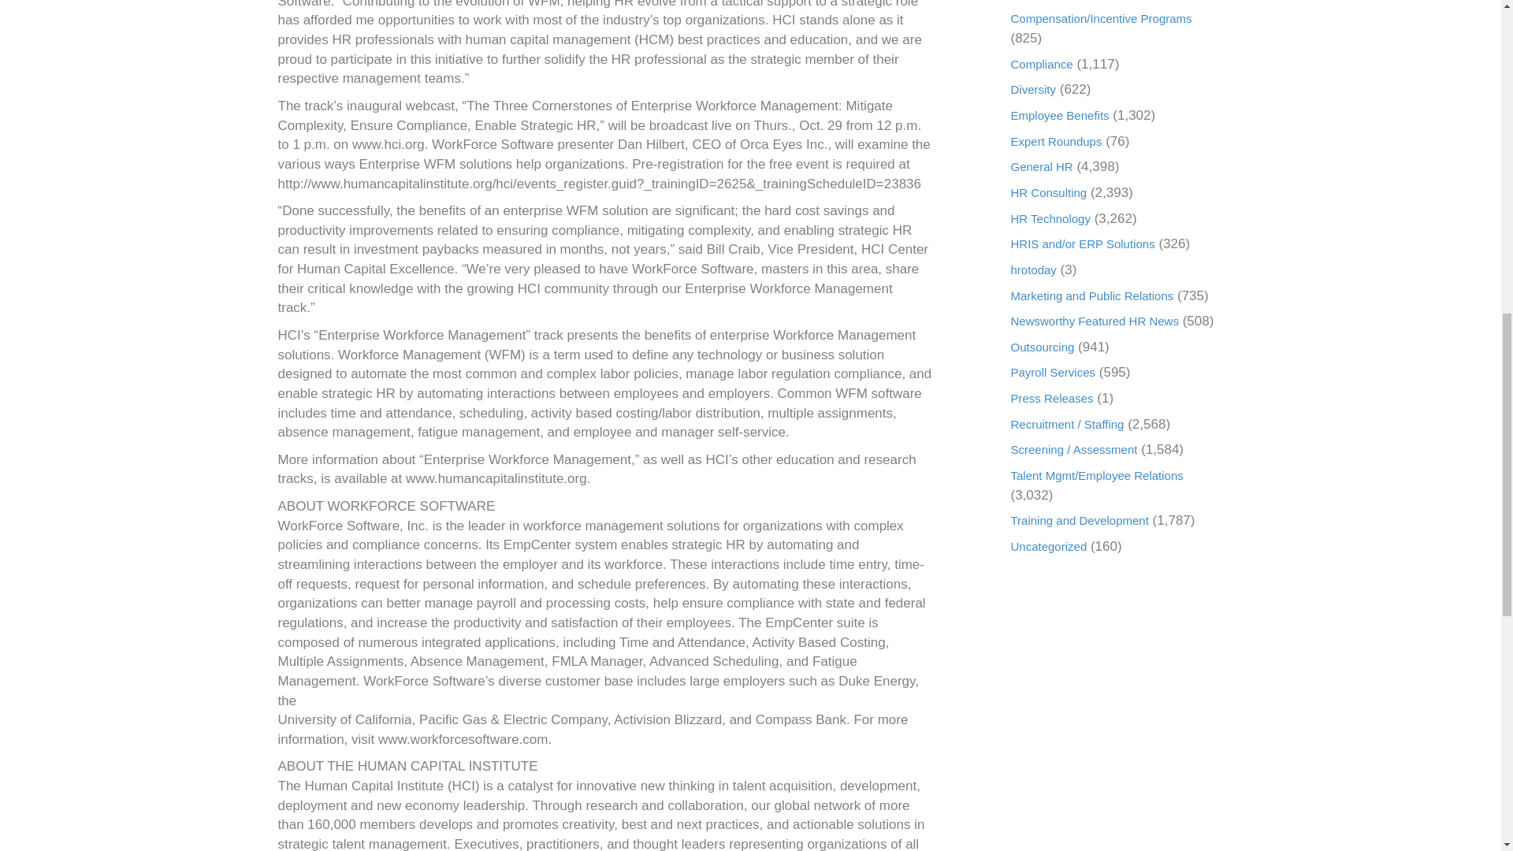  What do you see at coordinates (1042, 347) in the screenshot?
I see `Outsourcing` at bounding box center [1042, 347].